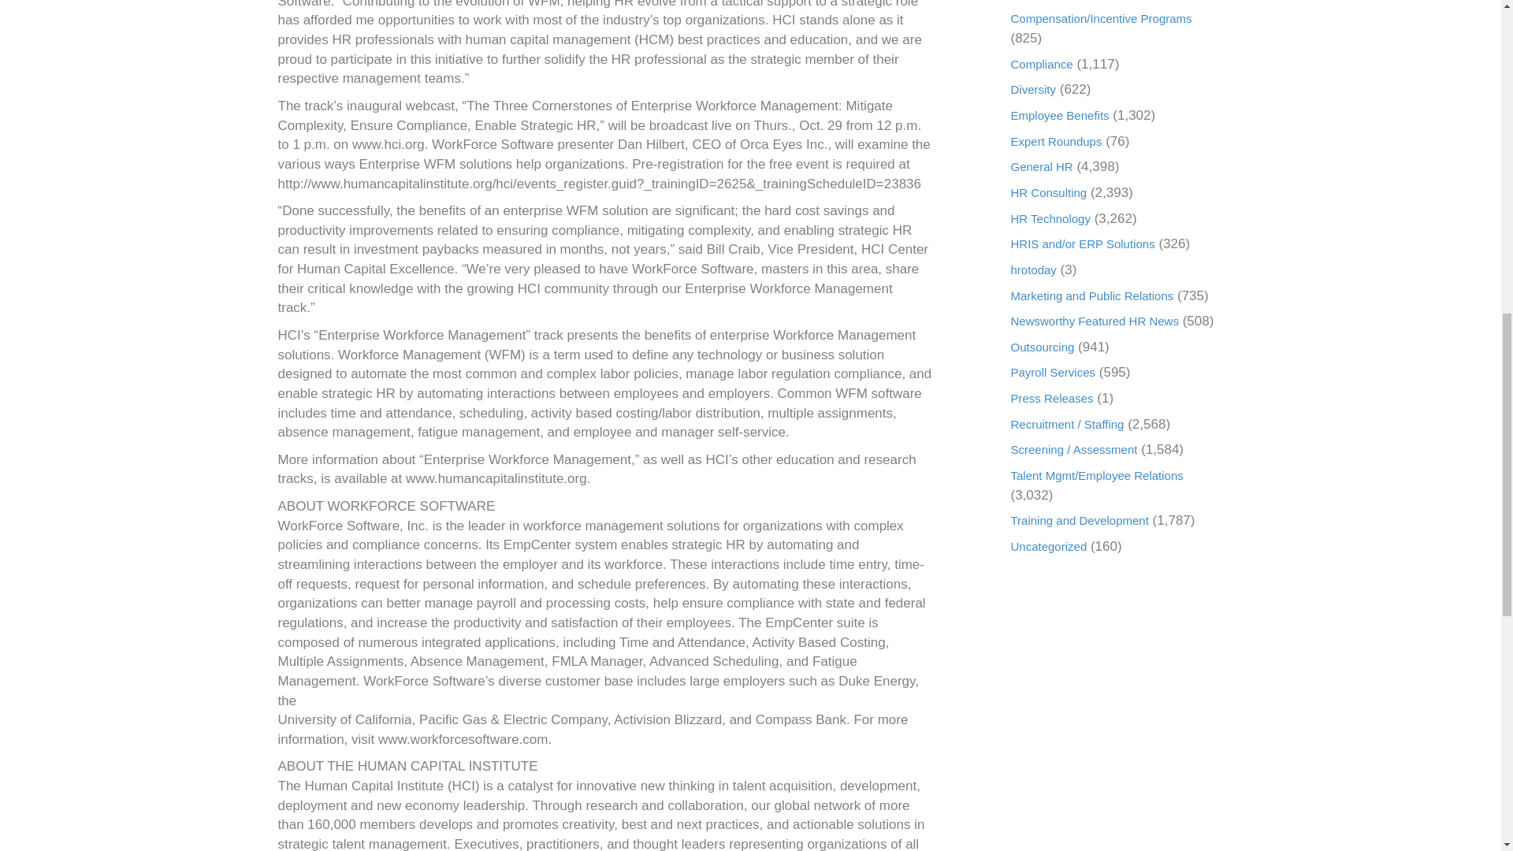  What do you see at coordinates (1042, 347) in the screenshot?
I see `Outsourcing` at bounding box center [1042, 347].